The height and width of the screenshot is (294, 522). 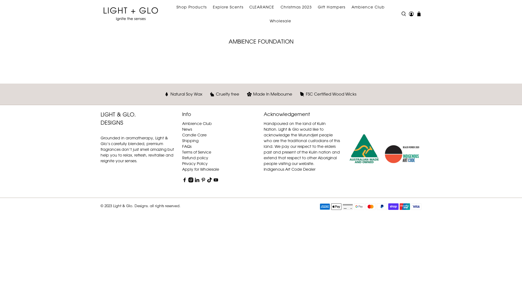 I want to click on Candle Care, so click(x=194, y=134).